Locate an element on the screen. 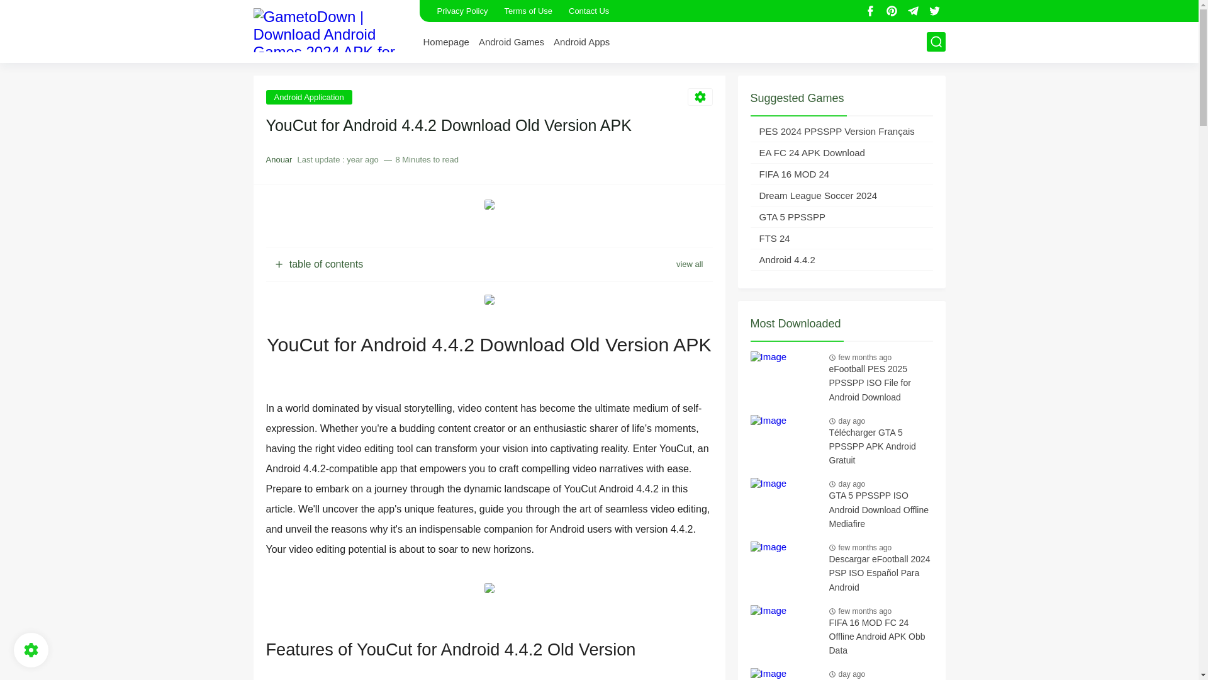 The image size is (1208, 680). Homepage is located at coordinates (445, 42).